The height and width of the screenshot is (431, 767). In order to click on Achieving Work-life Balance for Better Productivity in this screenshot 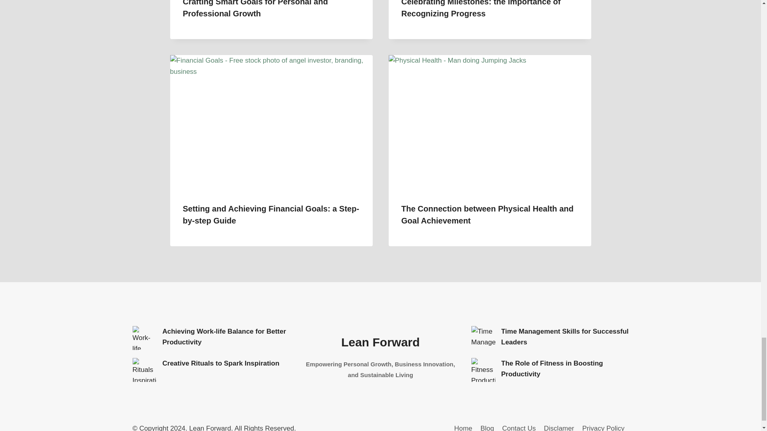, I will do `click(145, 338)`.